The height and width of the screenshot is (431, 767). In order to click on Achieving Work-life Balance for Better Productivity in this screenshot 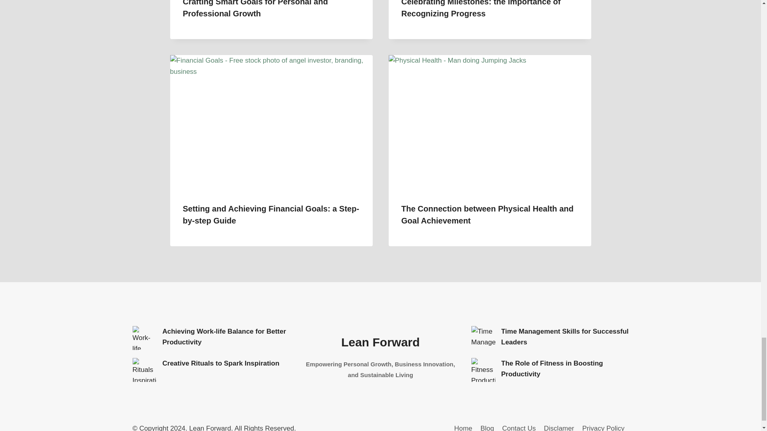, I will do `click(145, 338)`.